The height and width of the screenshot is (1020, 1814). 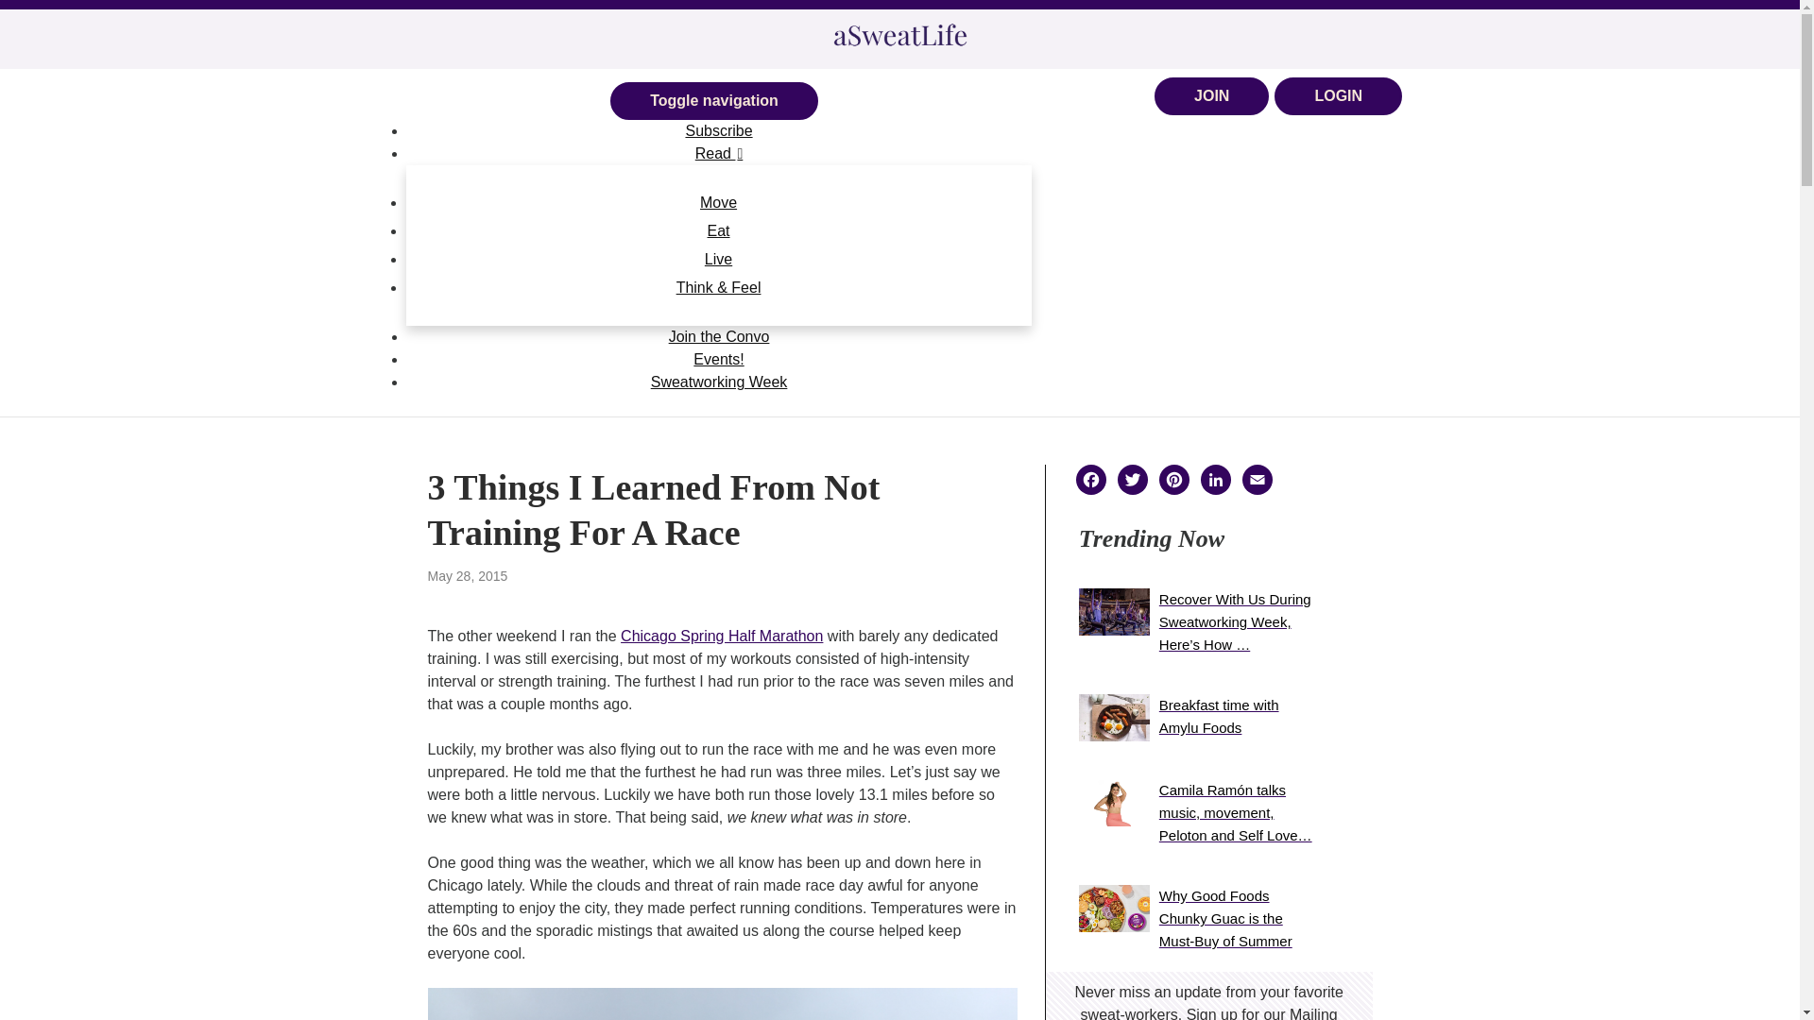 I want to click on Toggle navigation, so click(x=713, y=101).